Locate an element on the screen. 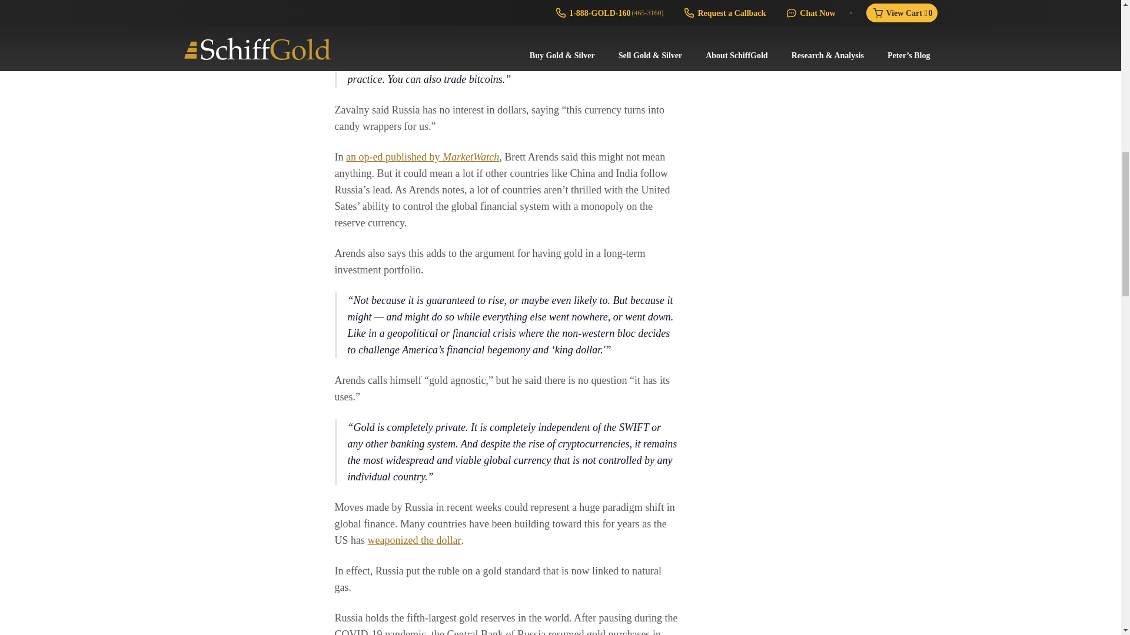  weaponized the dollar is located at coordinates (414, 540).